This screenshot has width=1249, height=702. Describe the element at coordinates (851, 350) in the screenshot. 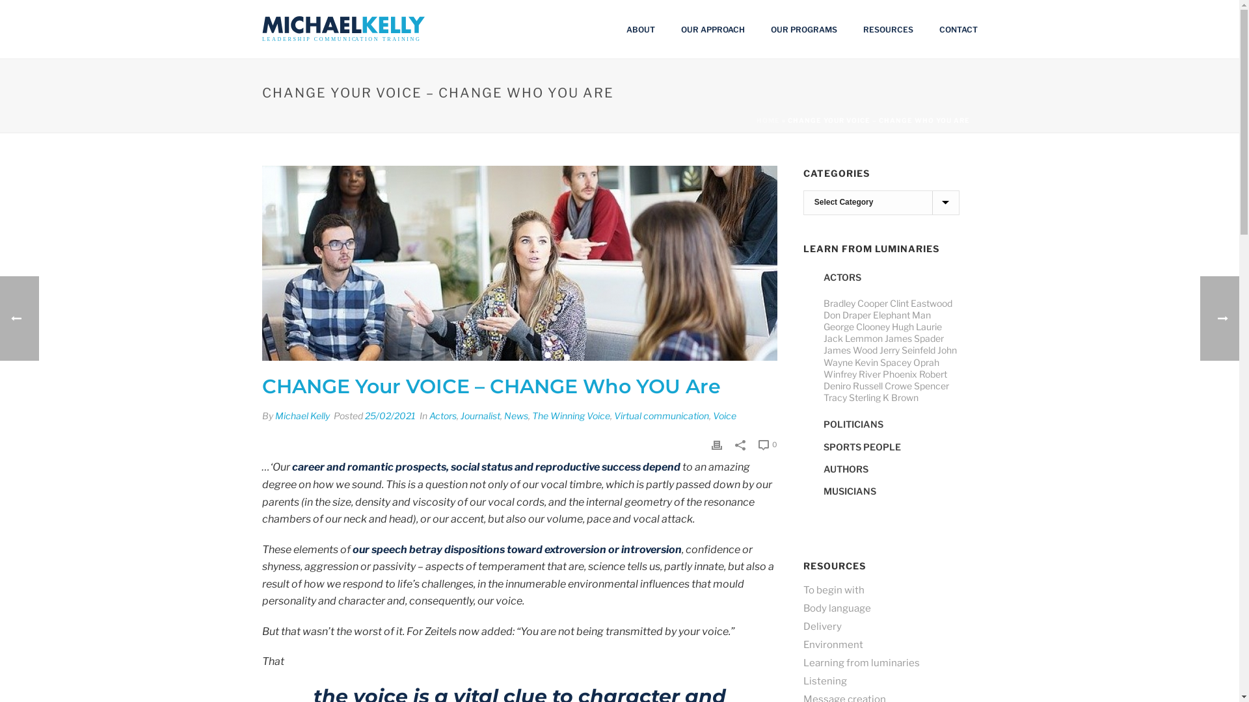

I see `James Wood` at that location.